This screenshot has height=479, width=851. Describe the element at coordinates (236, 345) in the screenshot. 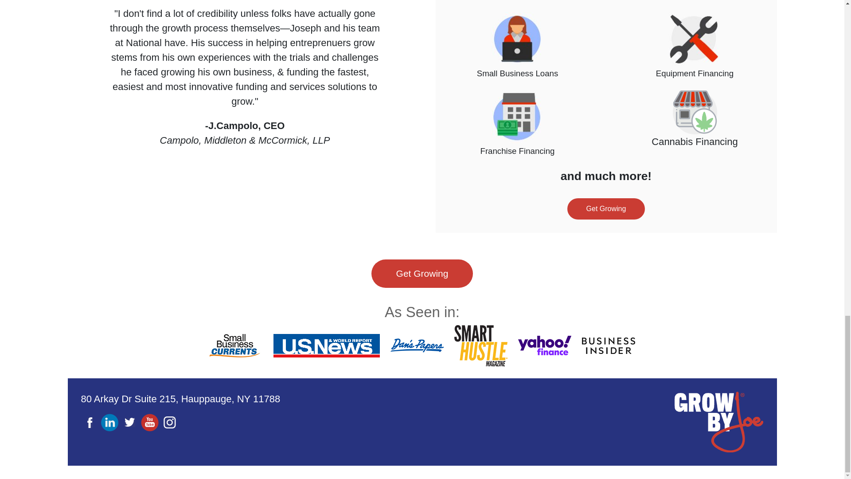

I see `Small-Business-Currents` at that location.